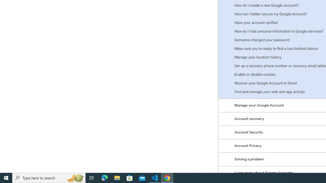 This screenshot has width=326, height=183. Describe the element at coordinates (49, 178) in the screenshot. I see `Type here to search` at that location.